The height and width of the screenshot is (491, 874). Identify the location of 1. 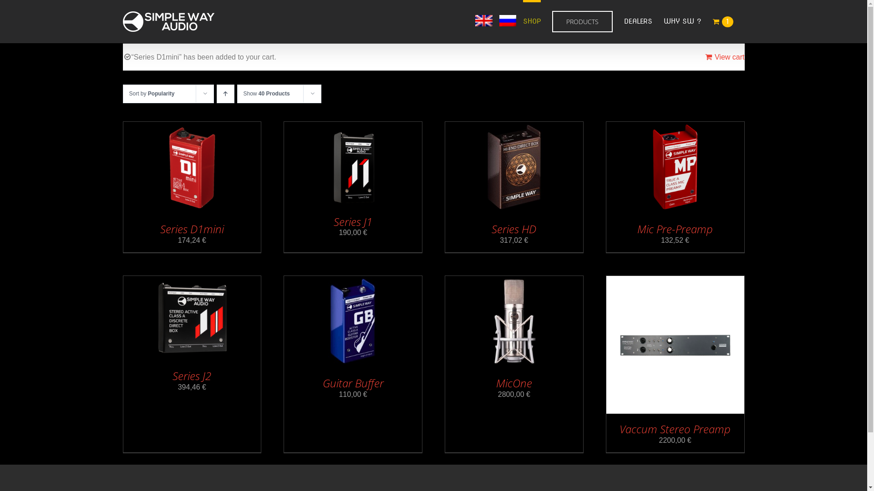
(723, 20).